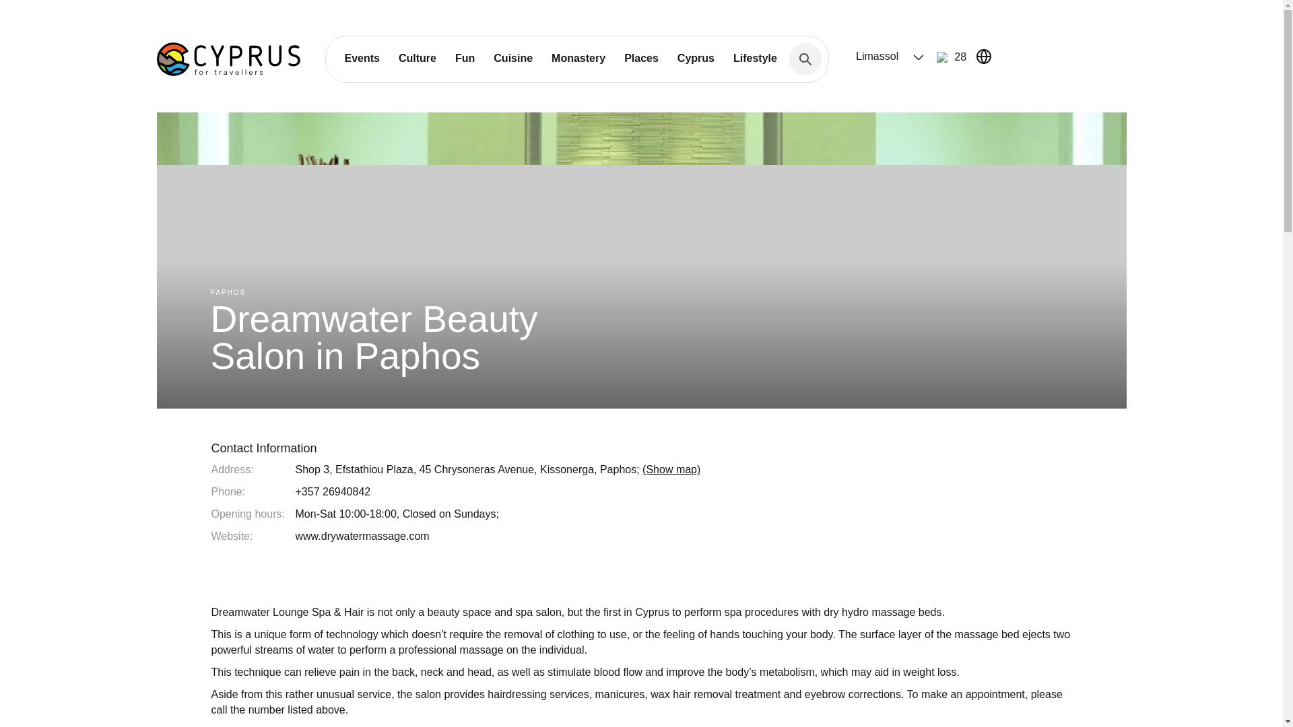  Describe the element at coordinates (578, 58) in the screenshot. I see `Monastery` at that location.